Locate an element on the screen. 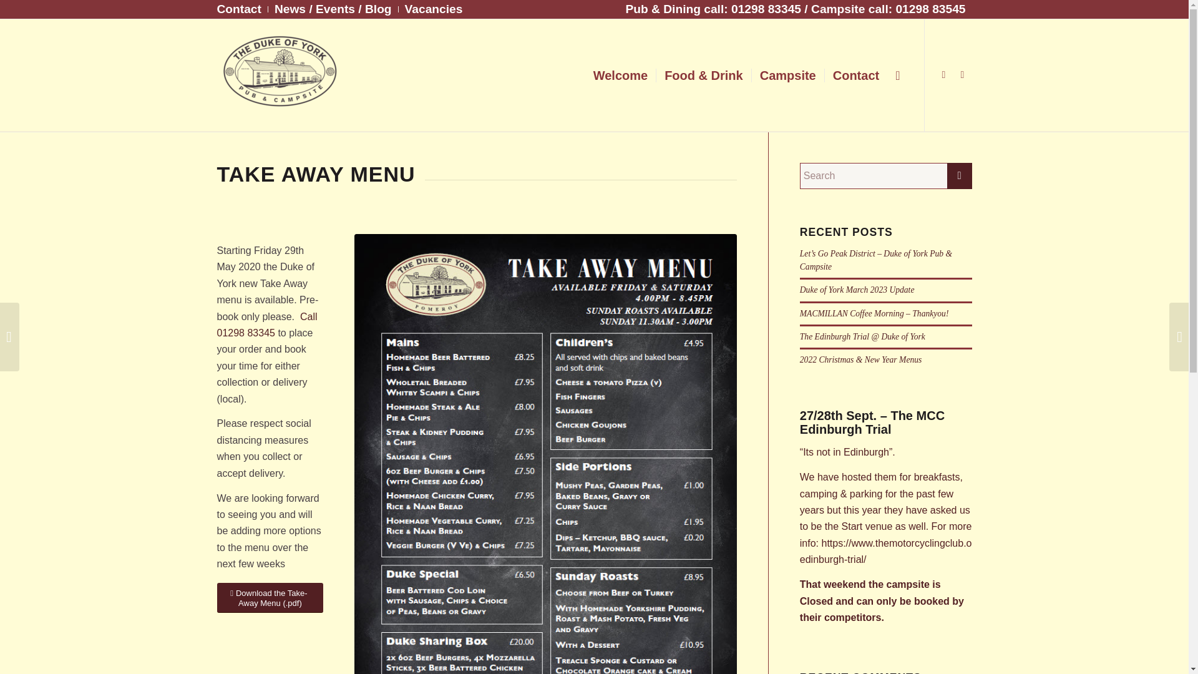  Click to start search is located at coordinates (960, 176).